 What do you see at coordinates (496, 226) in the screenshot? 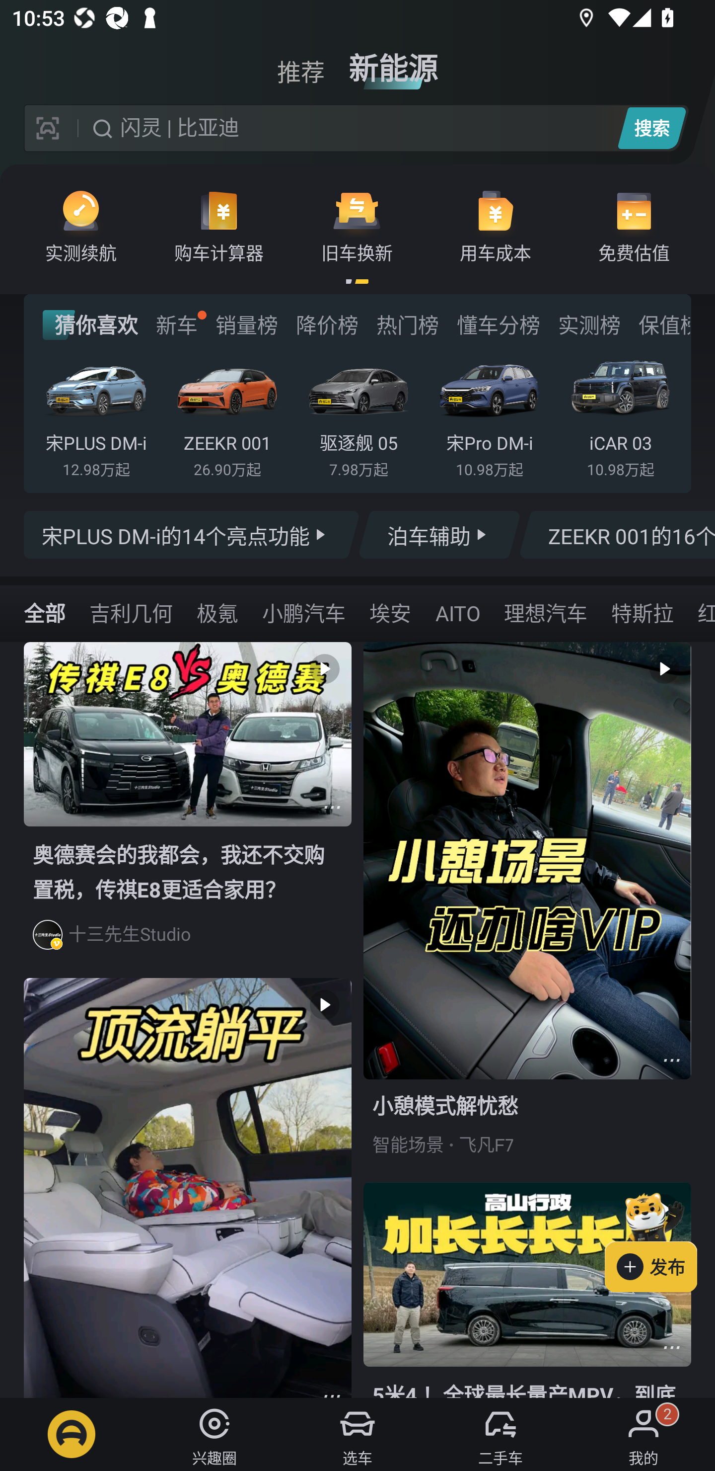
I see `用车成本` at bounding box center [496, 226].